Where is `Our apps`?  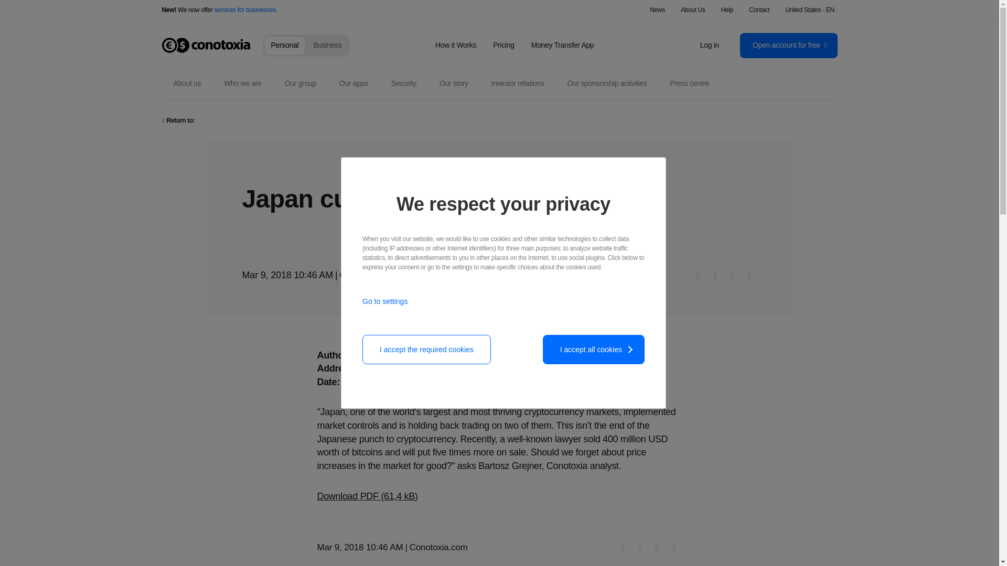 Our apps is located at coordinates (353, 84).